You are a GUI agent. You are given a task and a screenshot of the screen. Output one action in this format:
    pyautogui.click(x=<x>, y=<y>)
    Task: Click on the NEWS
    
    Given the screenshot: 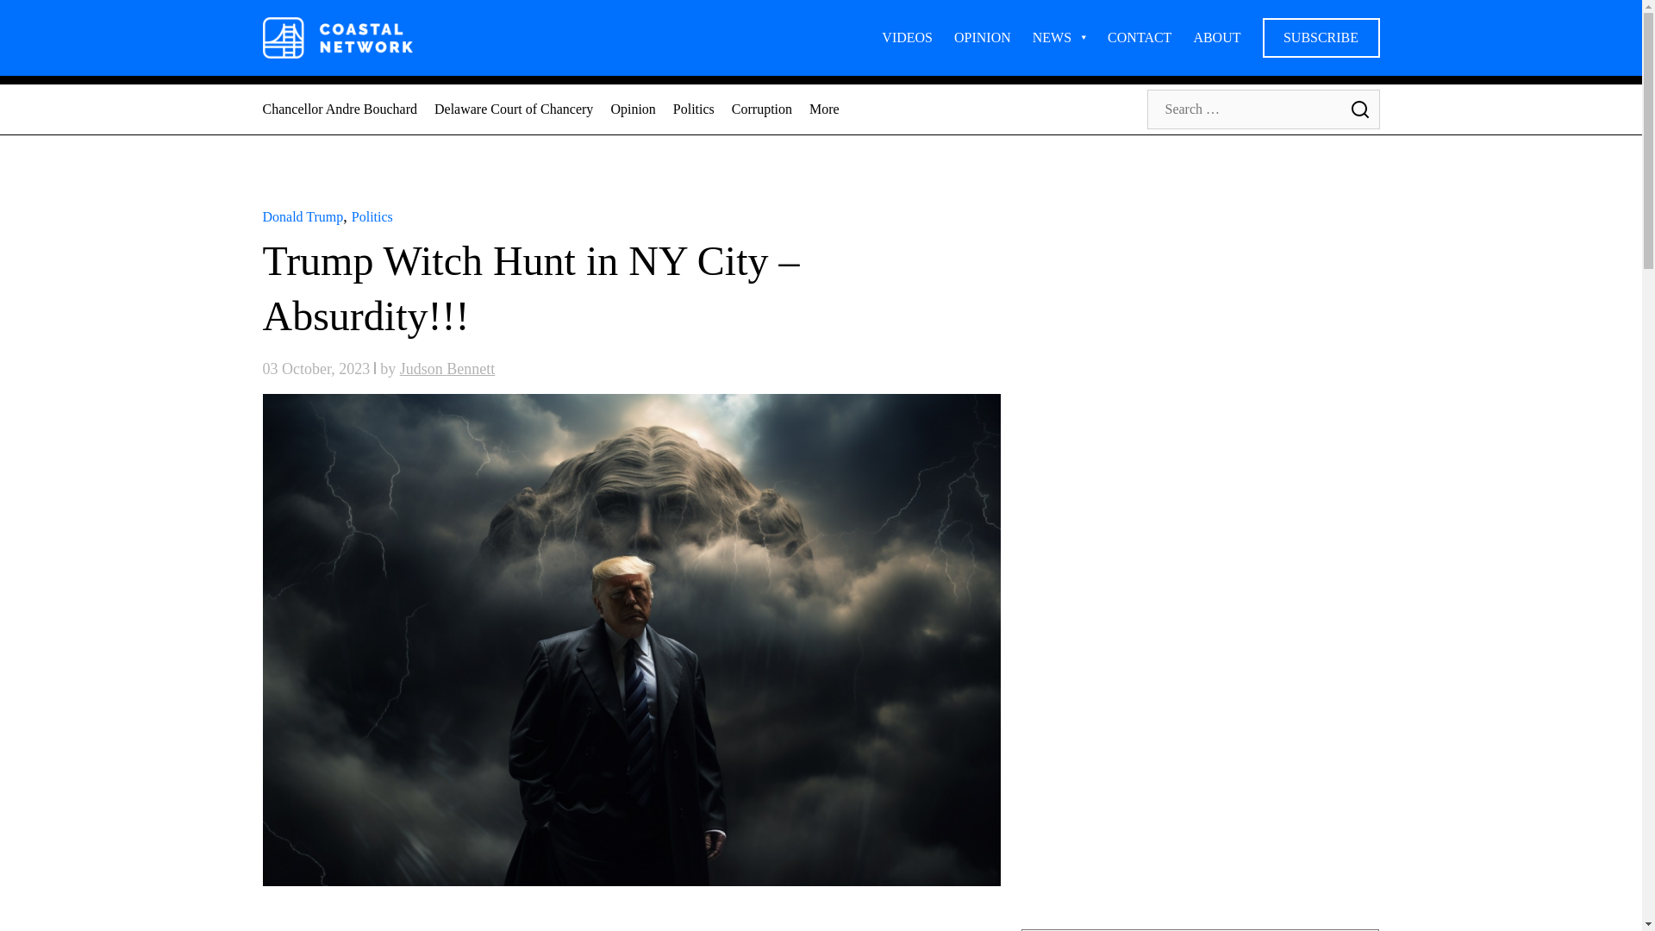 What is the action you would take?
    pyautogui.click(x=1059, y=37)
    